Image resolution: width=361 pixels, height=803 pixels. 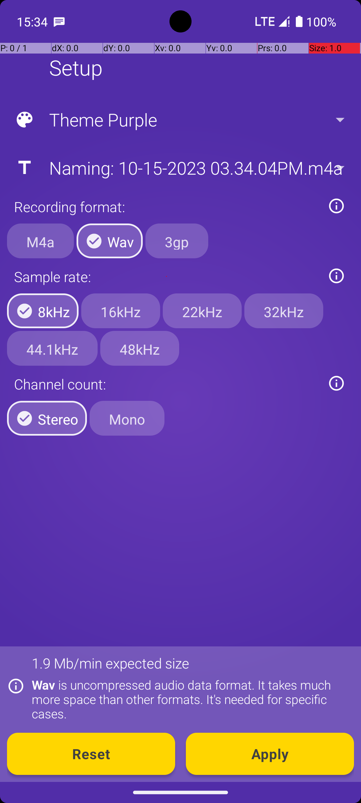 I want to click on Wav is uncompressed audio data format. It takes much more space than other formats. It's needed for specific cases., so click(x=189, y=699).